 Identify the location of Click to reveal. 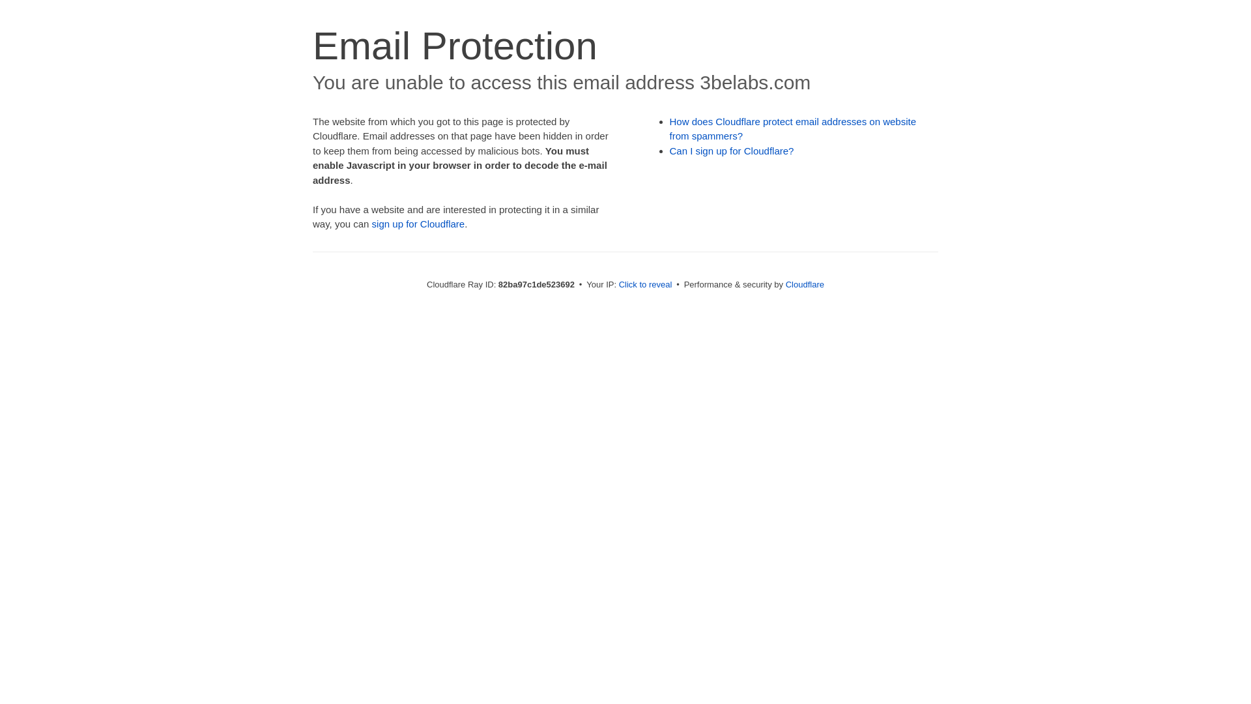
(646, 284).